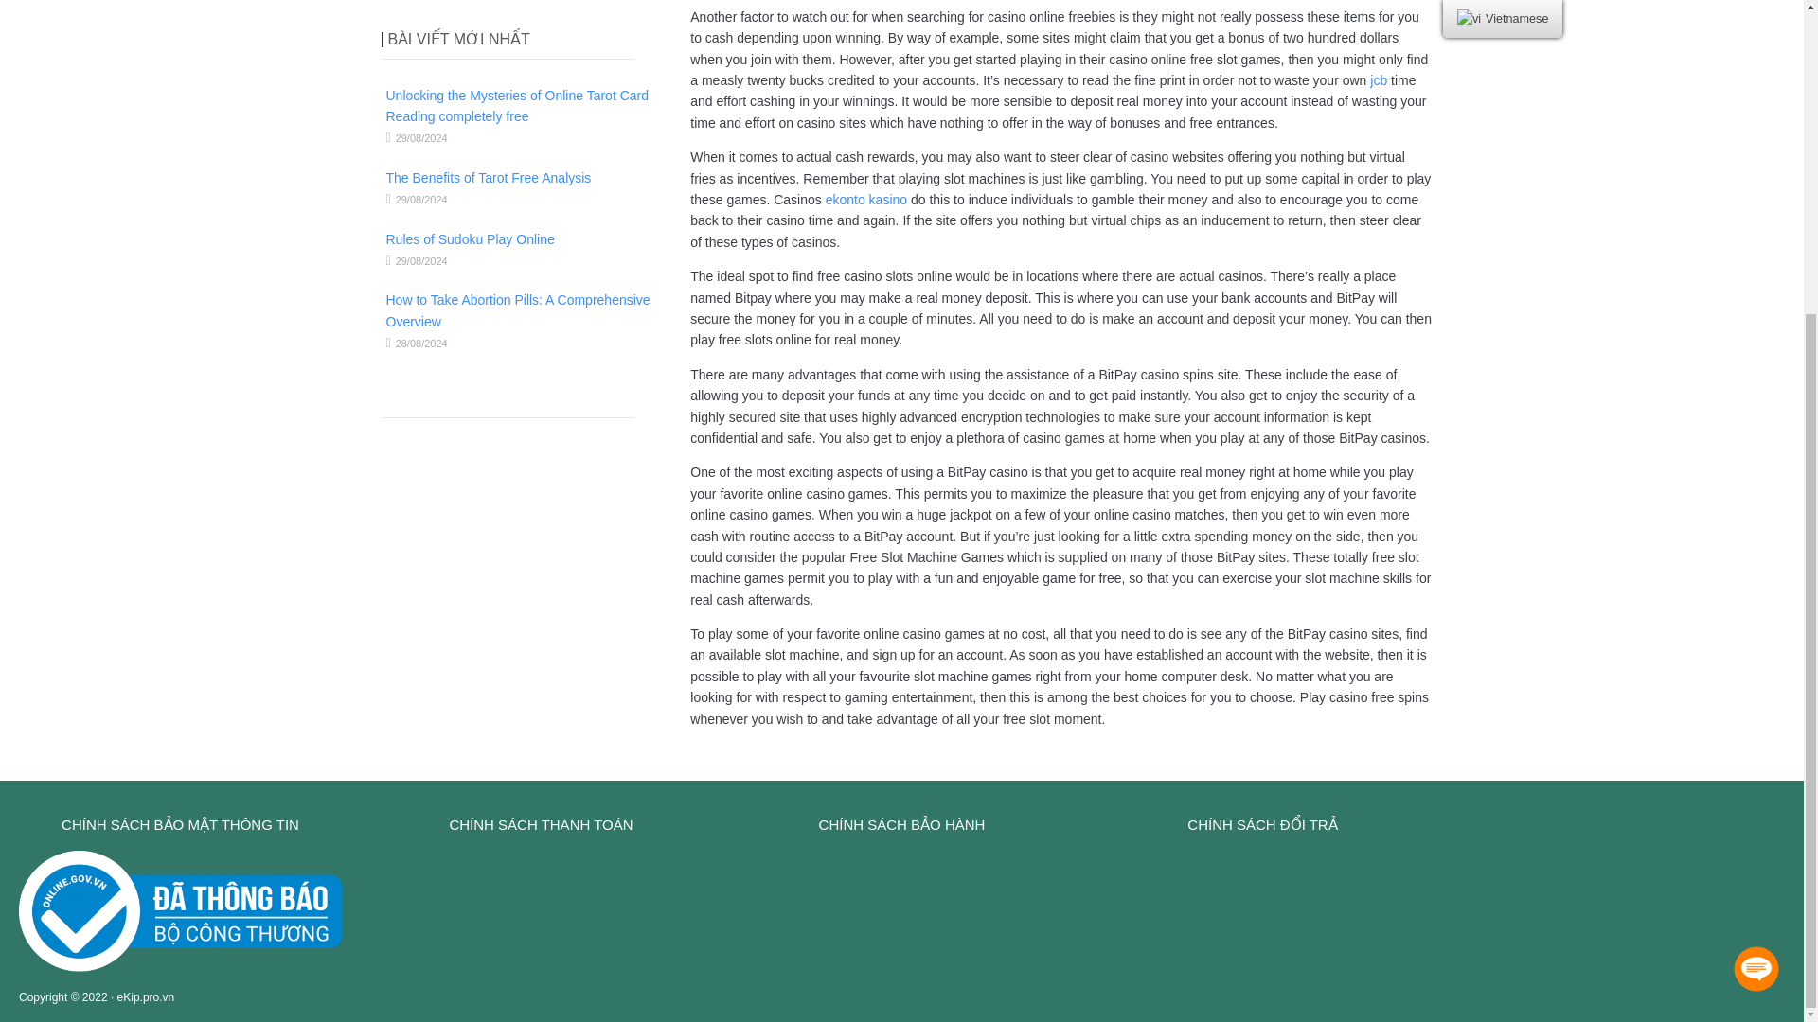 This screenshot has height=1022, width=1818. I want to click on jcb, so click(1379, 79).